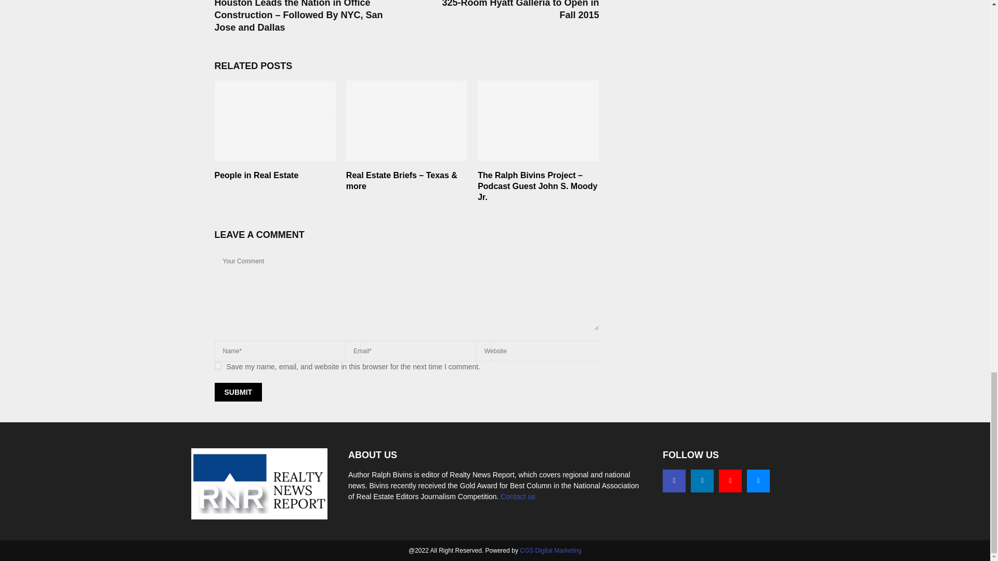 The image size is (998, 561). Describe the element at coordinates (217, 366) in the screenshot. I see `yes` at that location.